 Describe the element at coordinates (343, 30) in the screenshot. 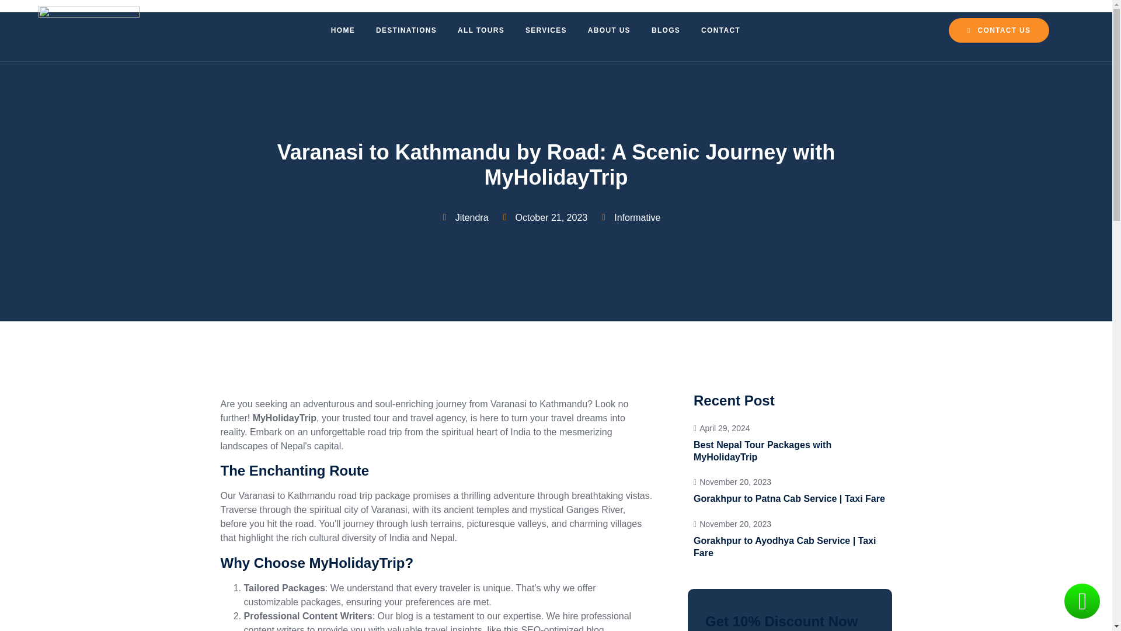

I see `DESTINATIONS` at that location.